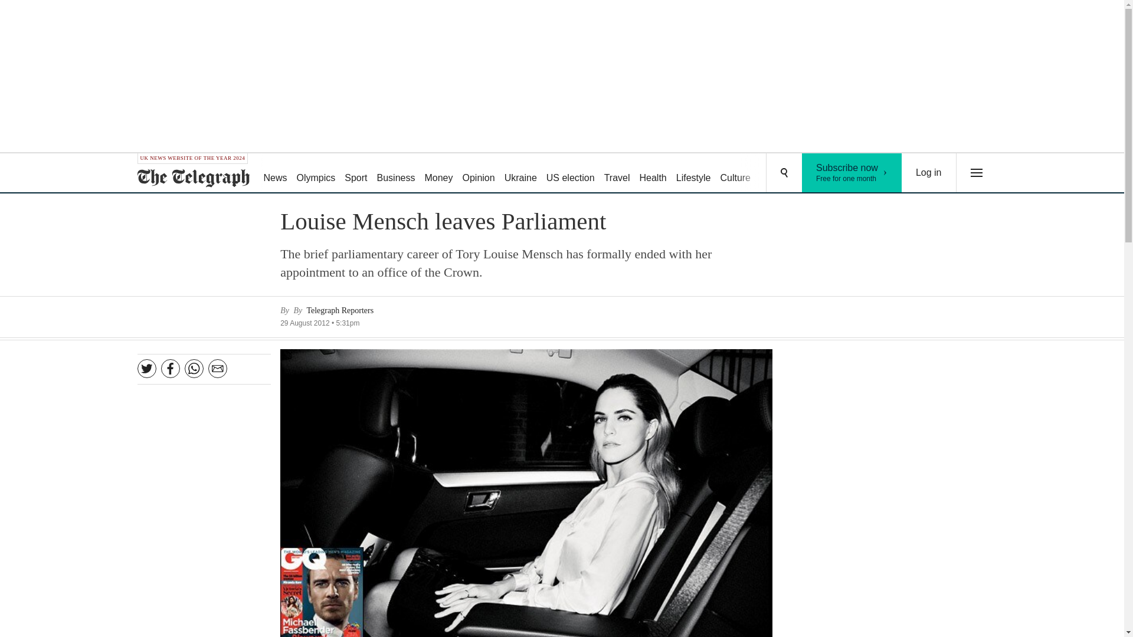  What do you see at coordinates (821, 173) in the screenshot?
I see `Podcasts` at bounding box center [821, 173].